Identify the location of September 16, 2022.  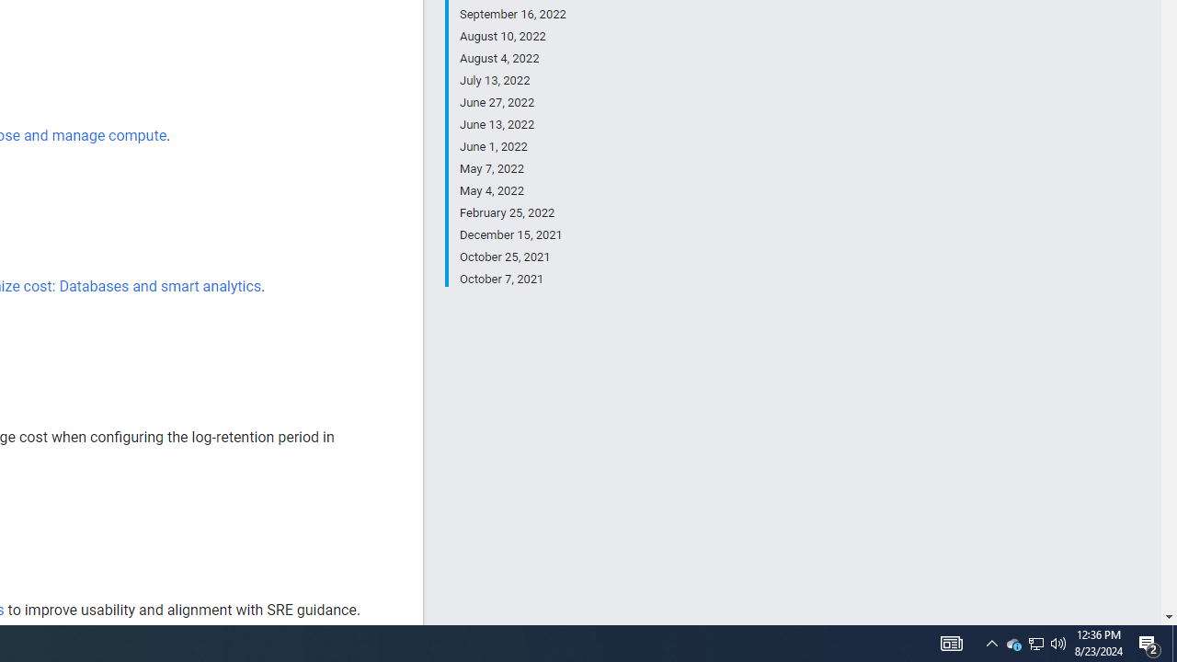
(512, 15).